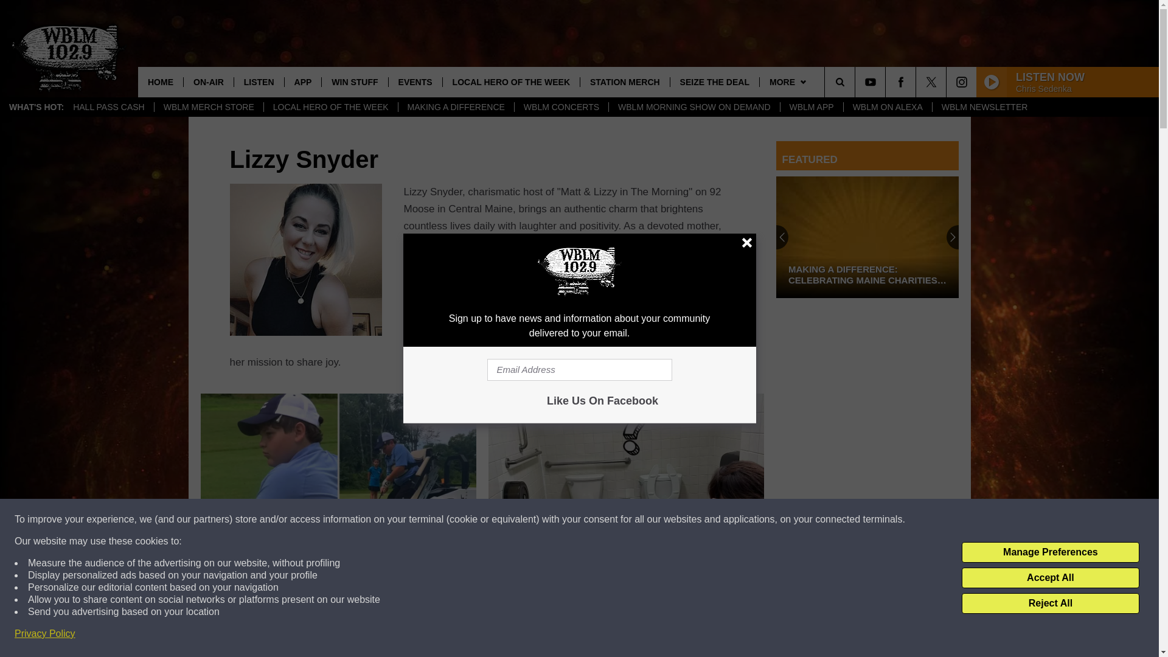 This screenshot has height=657, width=1168. I want to click on WIN STUFF, so click(354, 82).